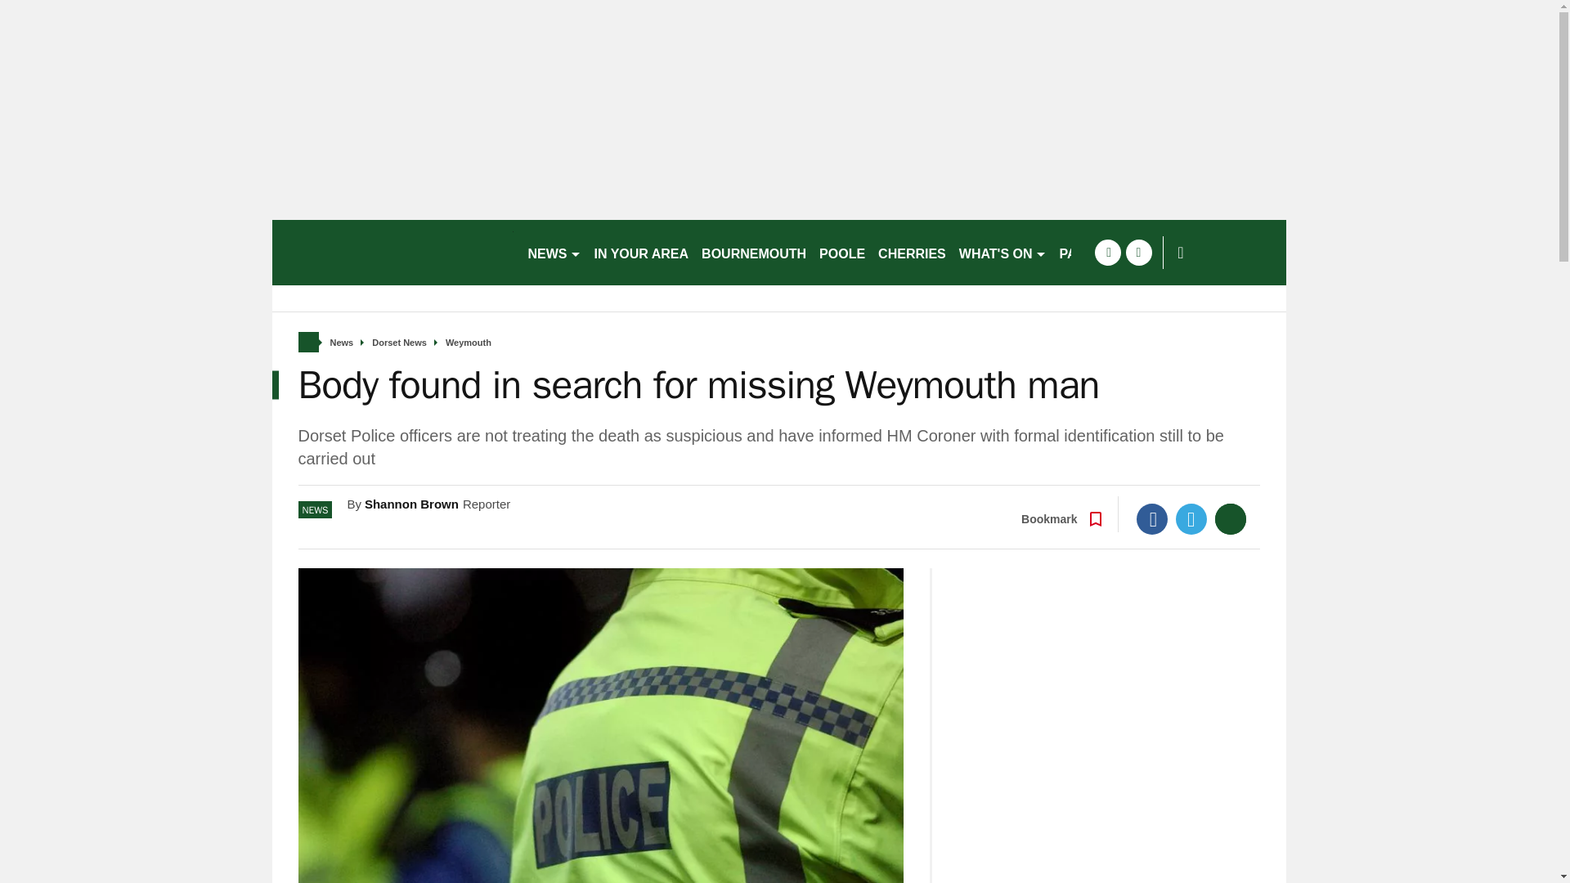 The image size is (1570, 883). What do you see at coordinates (1122, 252) in the screenshot?
I see `PARTNER STORIES` at bounding box center [1122, 252].